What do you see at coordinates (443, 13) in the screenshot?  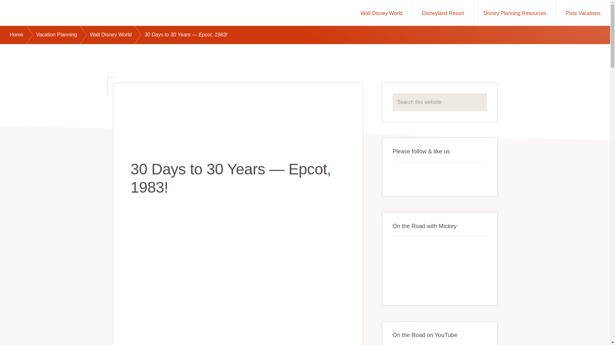 I see `Disneyland Resort` at bounding box center [443, 13].